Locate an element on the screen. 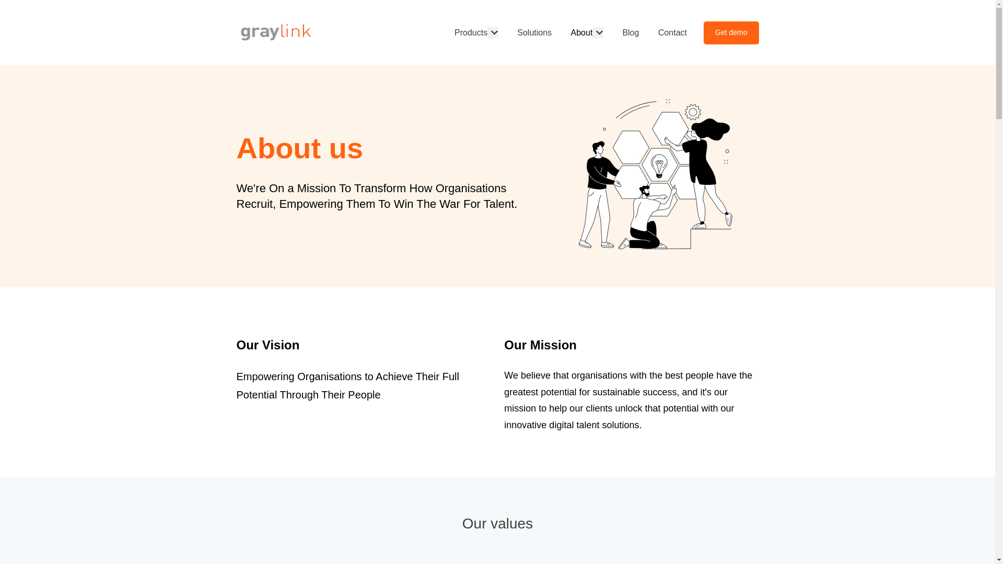  Get demo is located at coordinates (731, 33).